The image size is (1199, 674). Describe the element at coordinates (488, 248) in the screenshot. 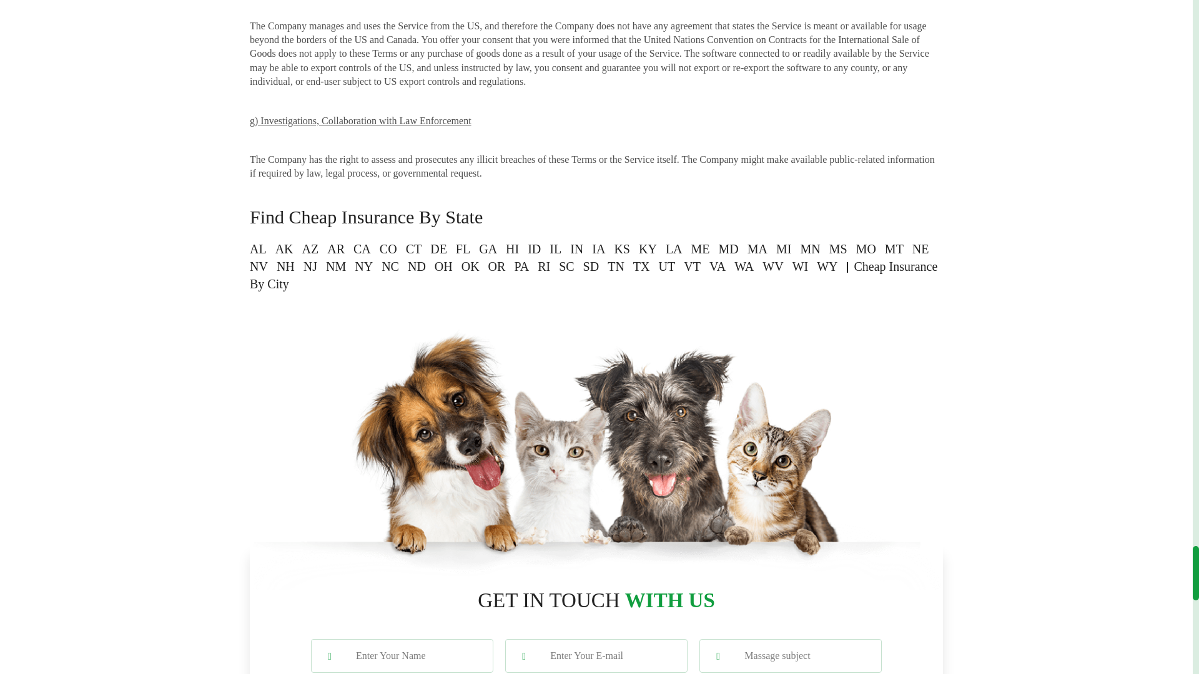

I see `GA` at that location.